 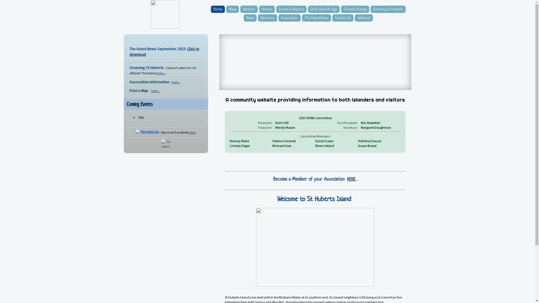 I want to click on Coming Events, so click(x=139, y=104).